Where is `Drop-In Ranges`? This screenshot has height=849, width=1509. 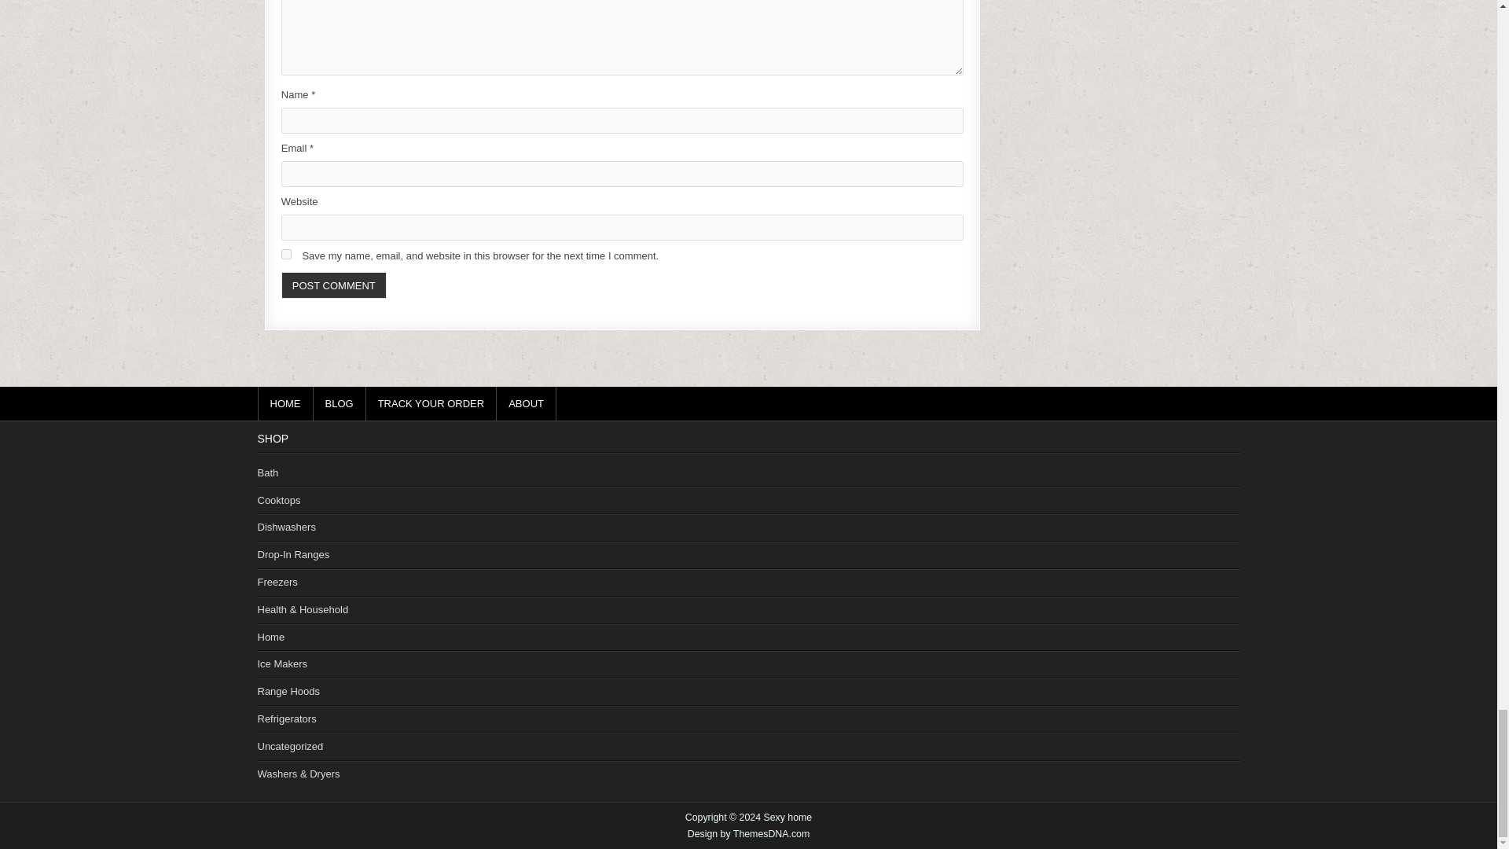
Drop-In Ranges is located at coordinates (294, 553).